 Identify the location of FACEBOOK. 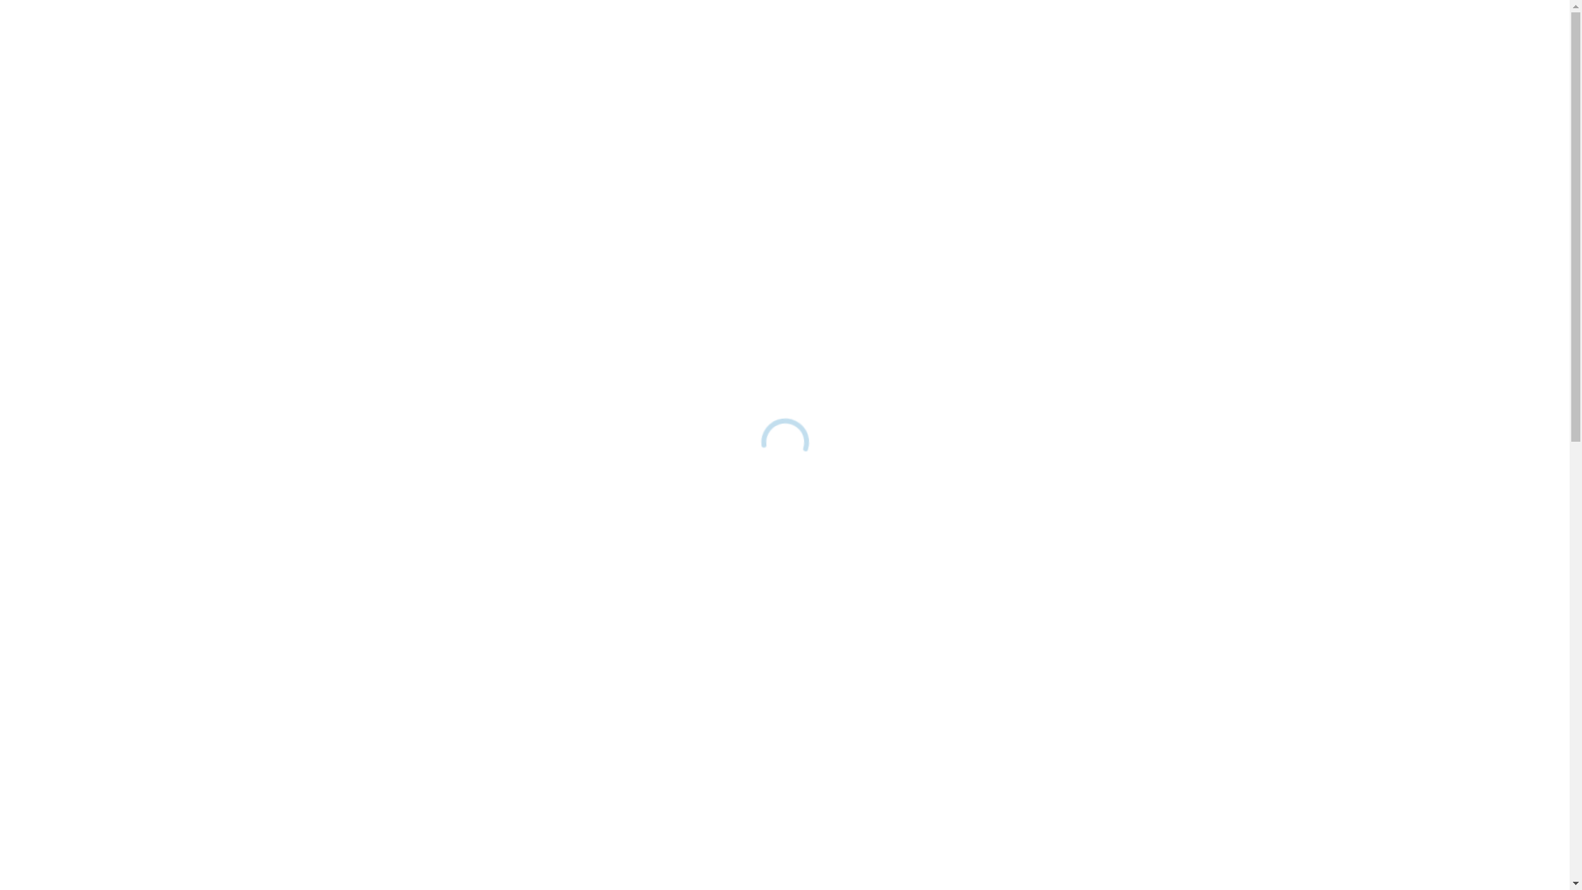
(1419, 37).